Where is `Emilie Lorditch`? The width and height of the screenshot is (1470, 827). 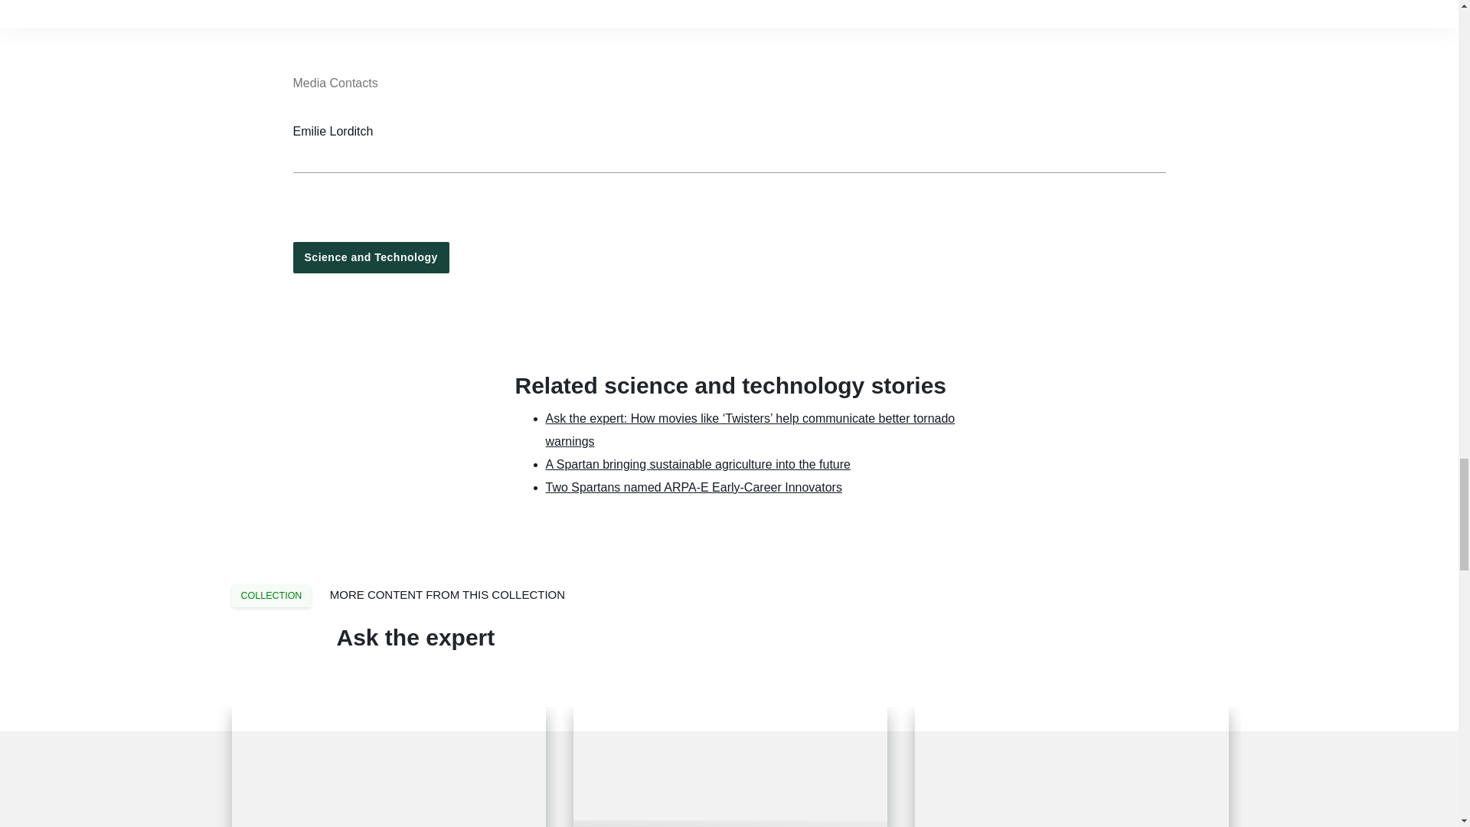
Emilie Lorditch is located at coordinates (332, 132).